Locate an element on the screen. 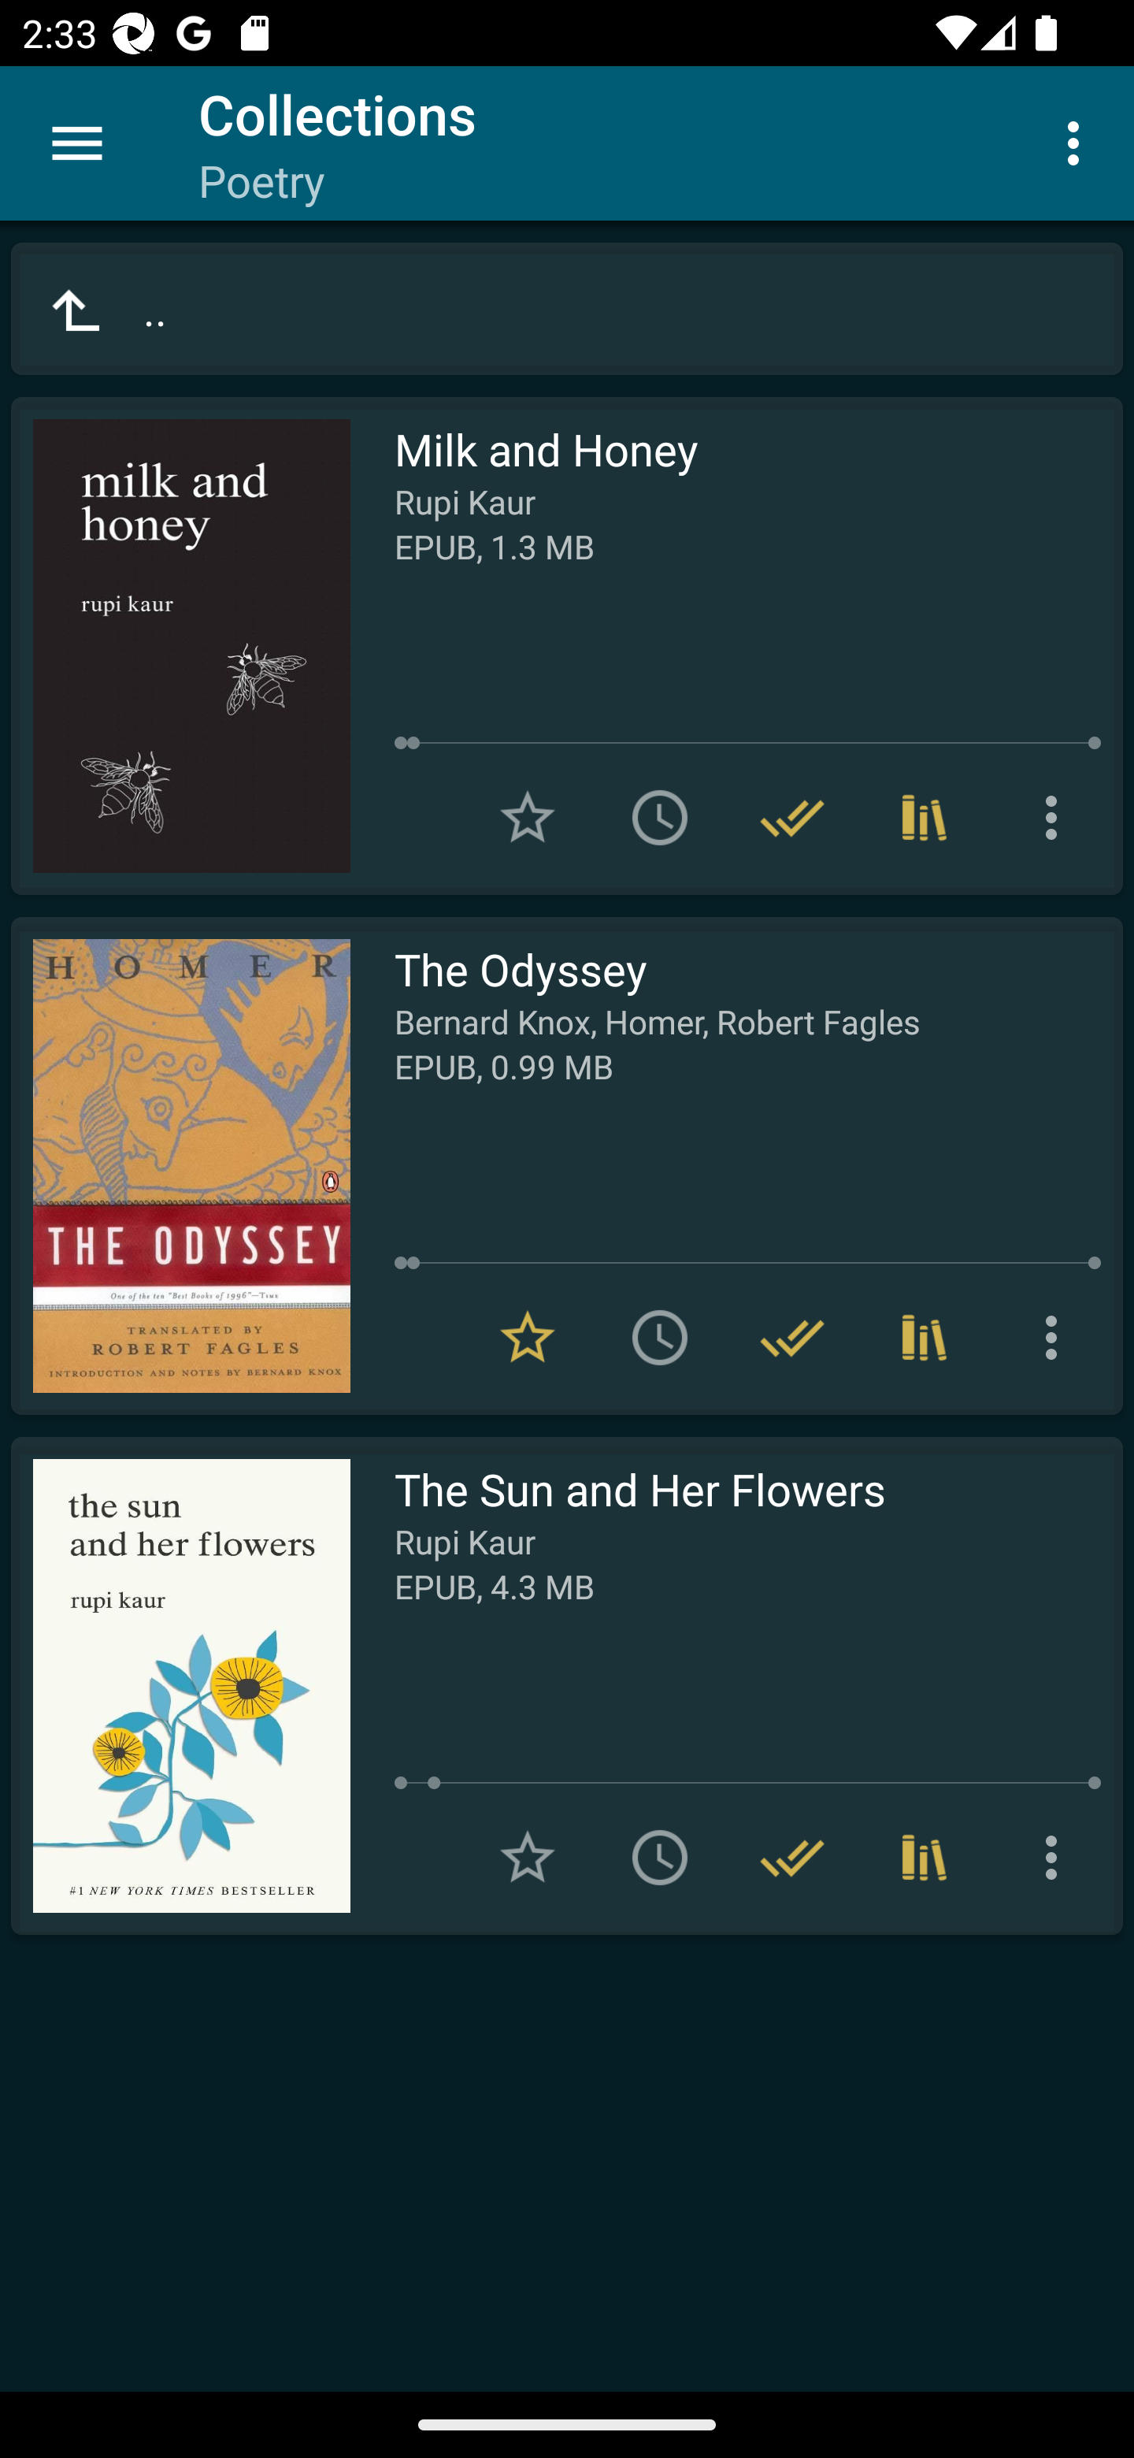 Image resolution: width=1134 pixels, height=2458 pixels. Add to To read is located at coordinates (660, 818).